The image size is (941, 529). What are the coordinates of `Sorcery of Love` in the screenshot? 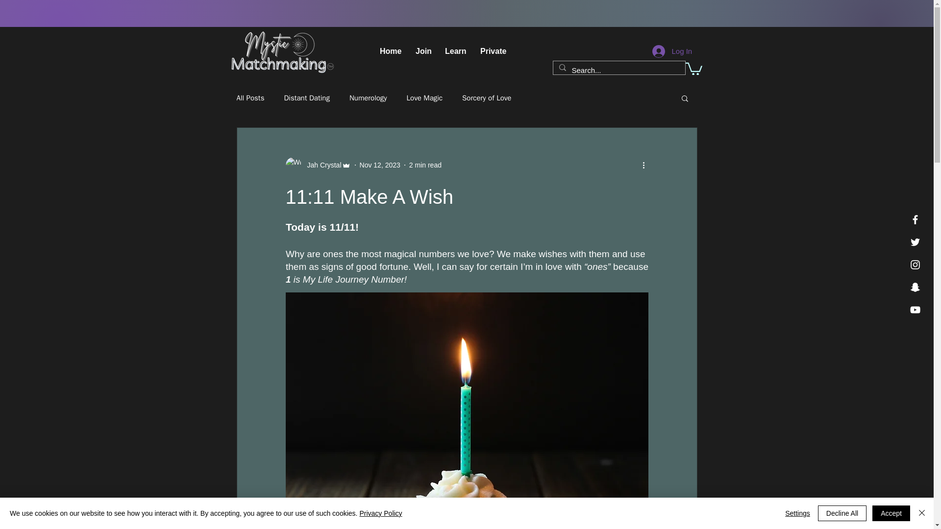 It's located at (486, 98).